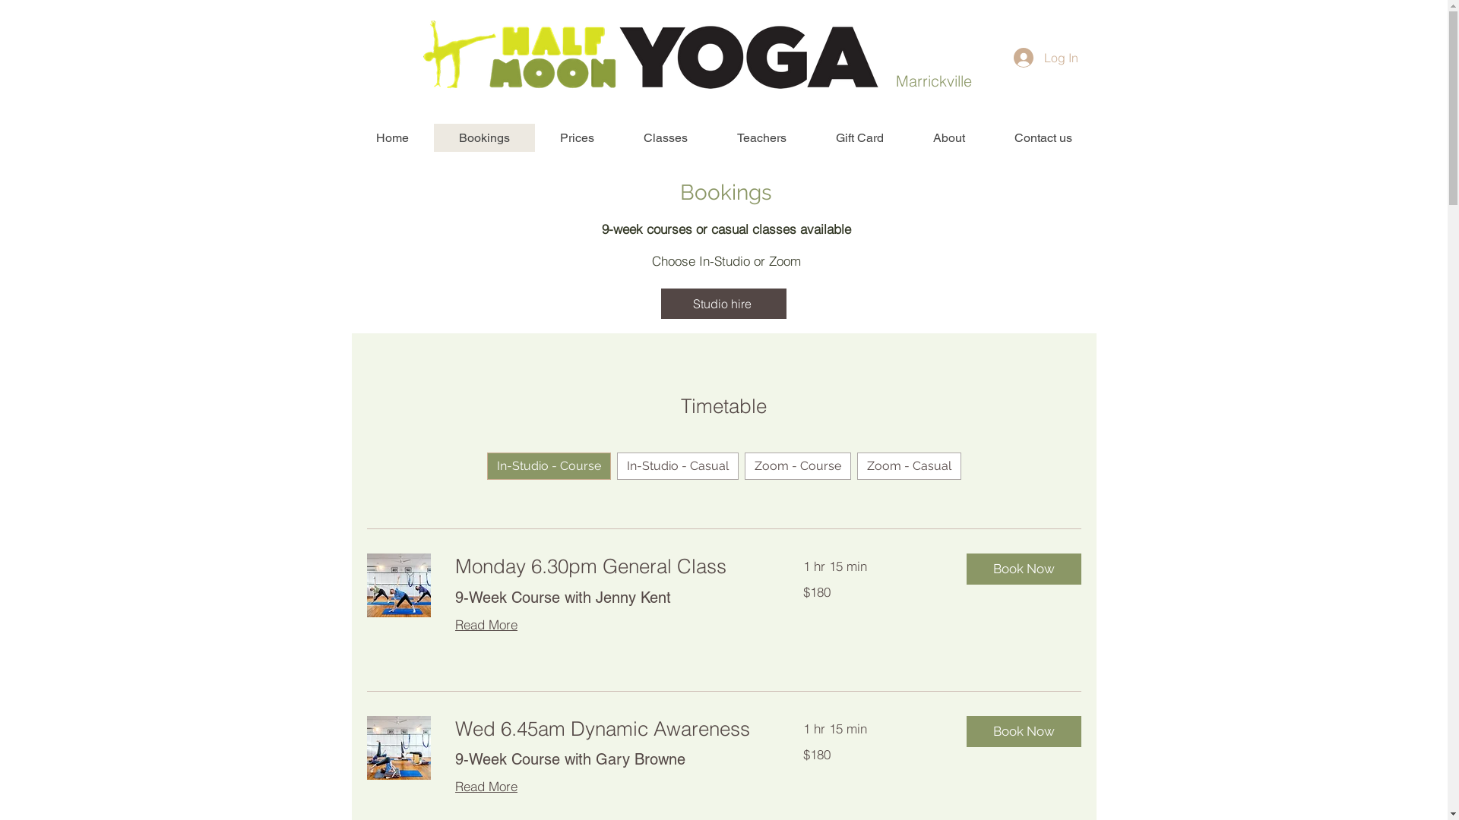 This screenshot has width=1459, height=820. What do you see at coordinates (577, 138) in the screenshot?
I see `Prices` at bounding box center [577, 138].